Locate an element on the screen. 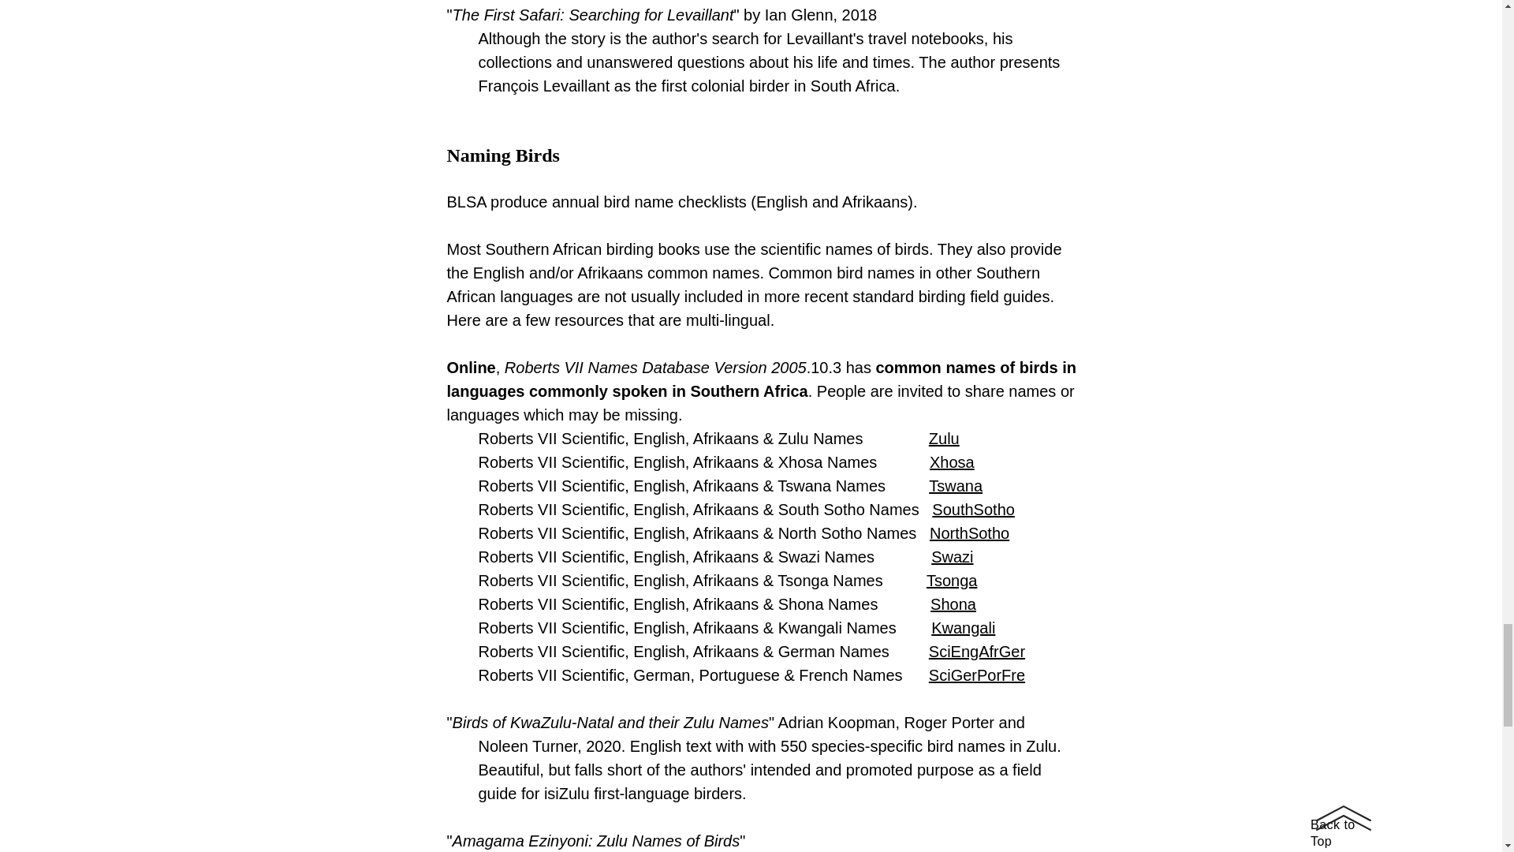 Image resolution: width=1514 pixels, height=852 pixels. Xhosa is located at coordinates (952, 462).